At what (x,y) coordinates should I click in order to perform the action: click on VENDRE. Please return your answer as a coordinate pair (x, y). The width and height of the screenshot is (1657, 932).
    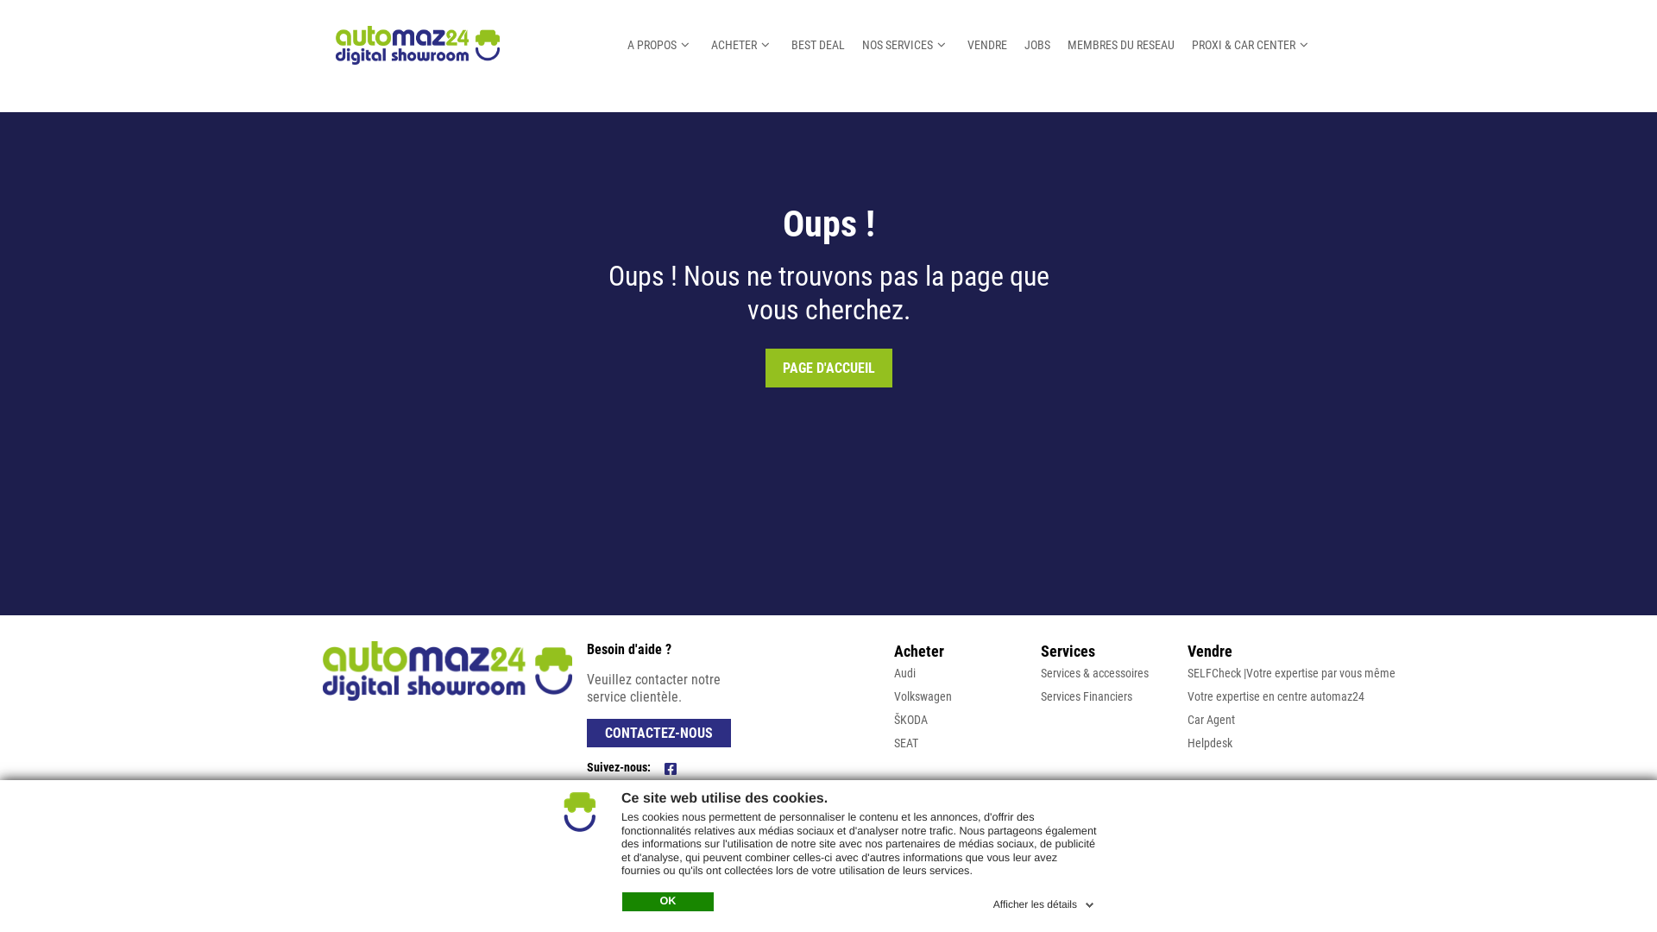
    Looking at the image, I should click on (992, 45).